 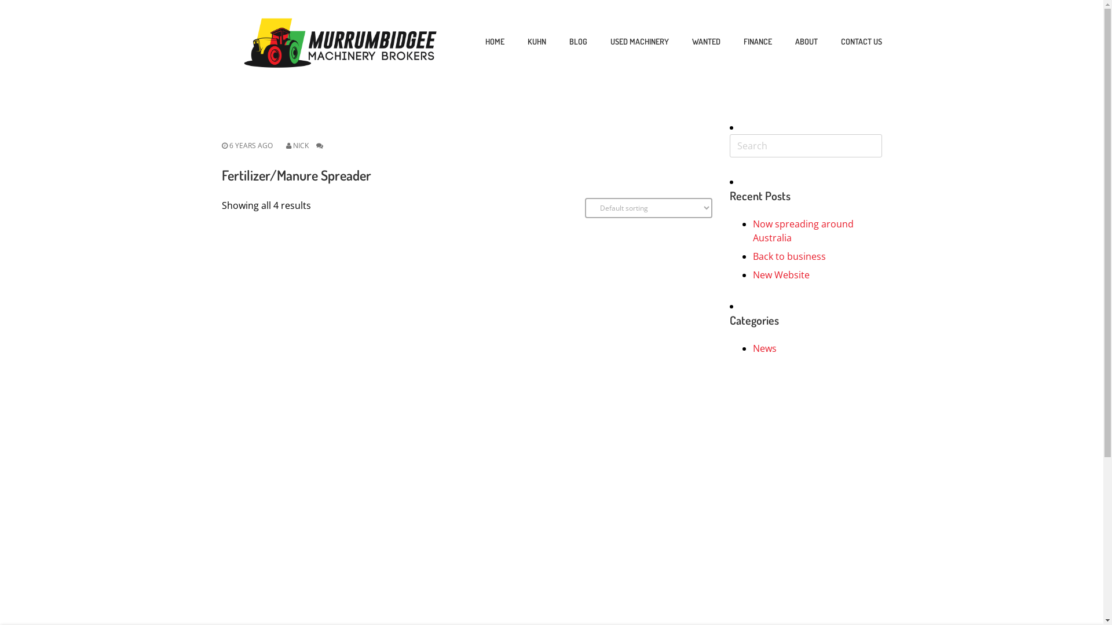 I want to click on CONTACT US, so click(x=862, y=42).